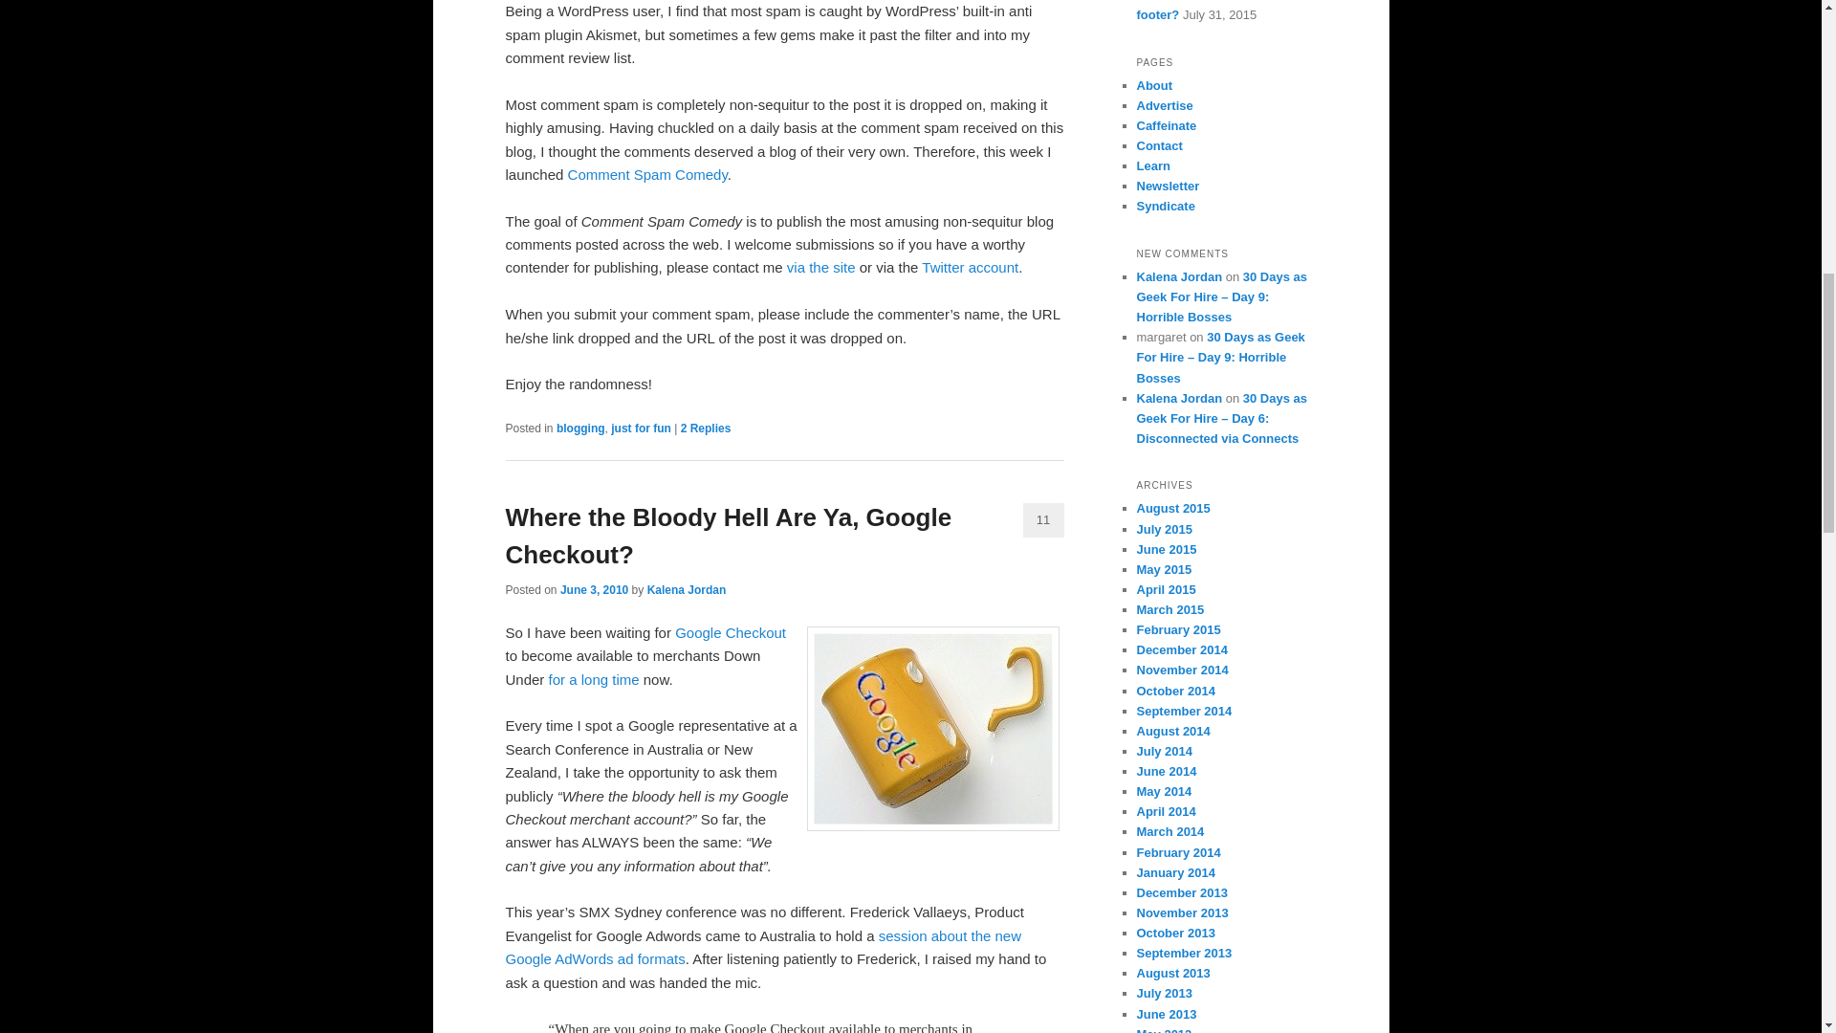  I want to click on 2 Replies, so click(706, 428).